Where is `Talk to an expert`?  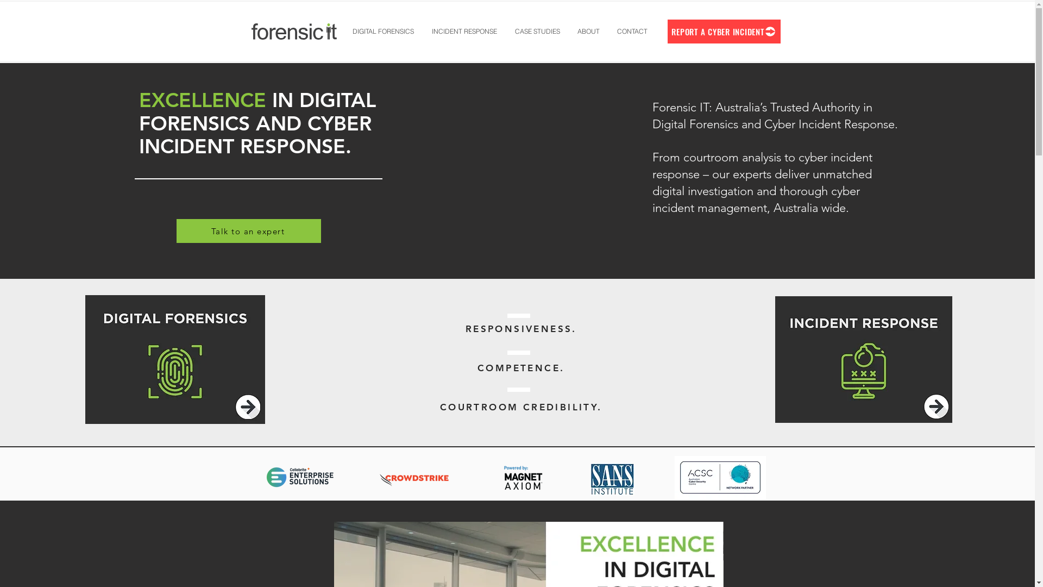 Talk to an expert is located at coordinates (249, 230).